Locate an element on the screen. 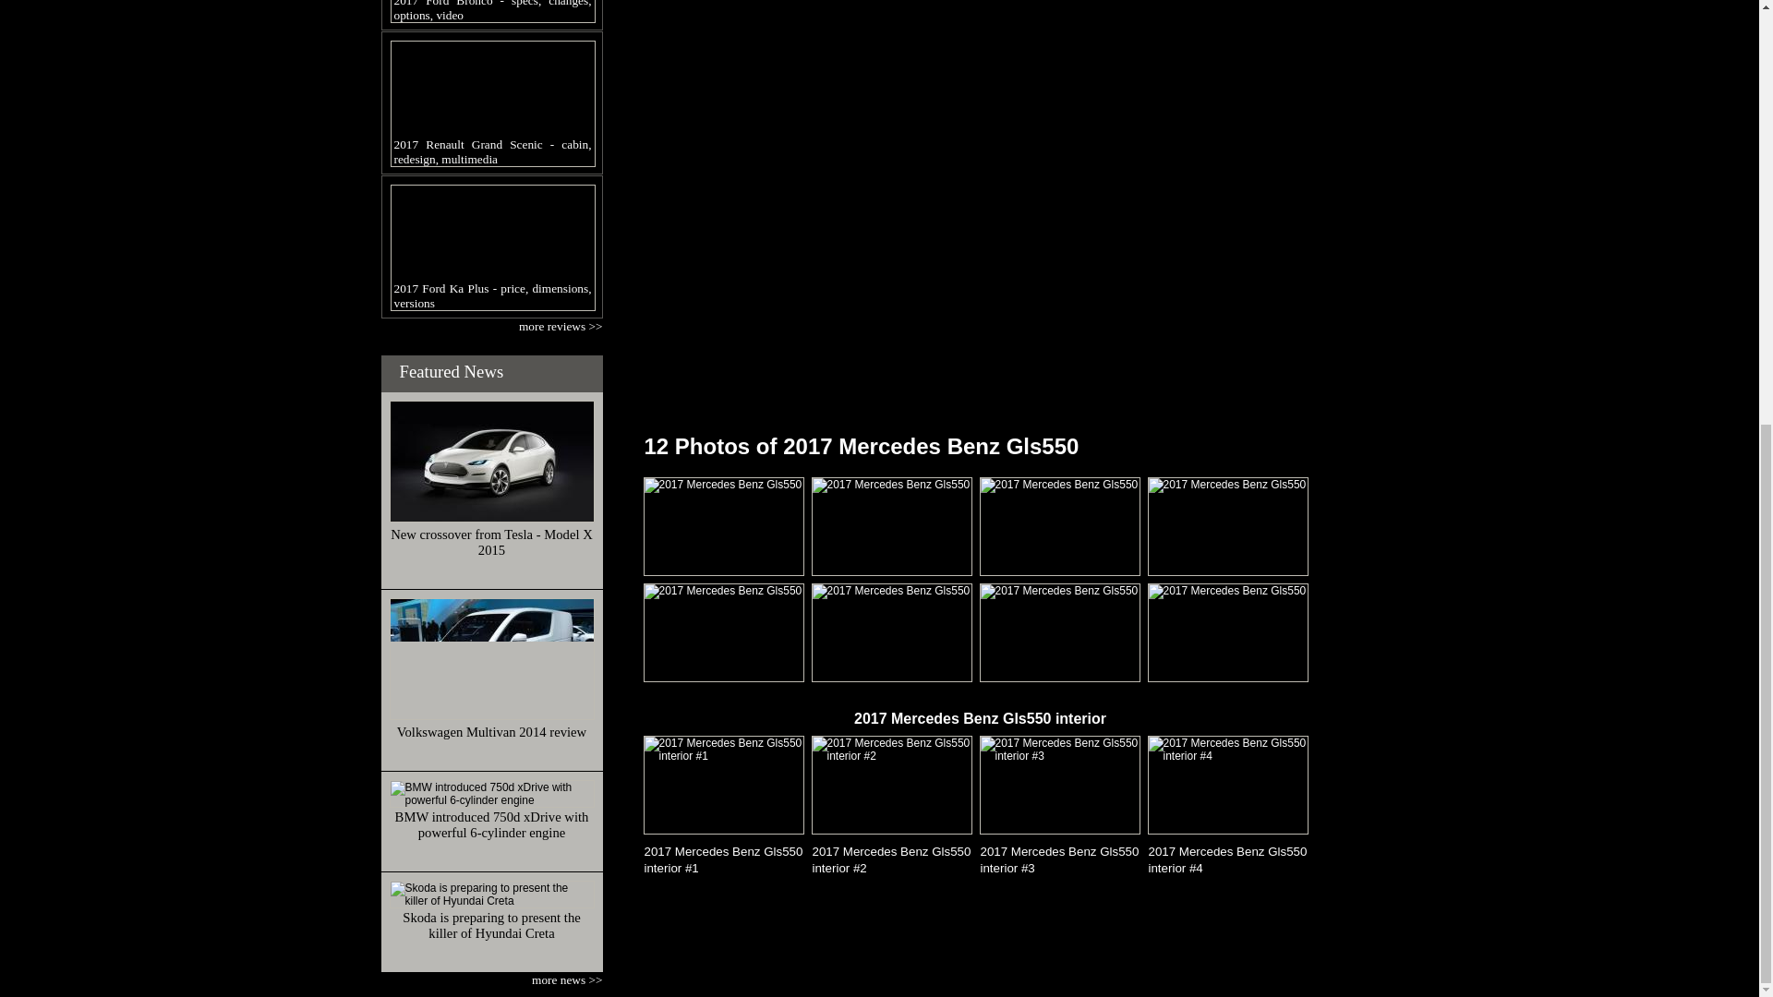 The image size is (1773, 997). BMW introduced 750d xDrive with powerful 6-cylinder engine is located at coordinates (491, 793).